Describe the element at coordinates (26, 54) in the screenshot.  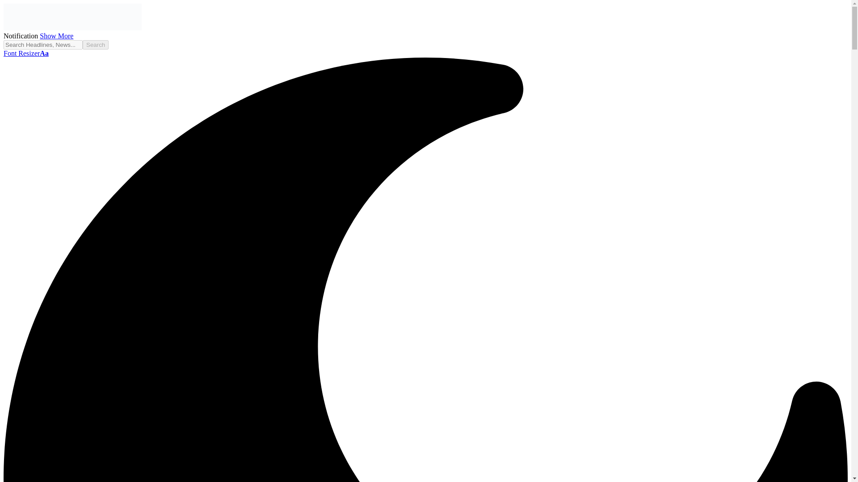
I see `Font ResizerAa` at that location.